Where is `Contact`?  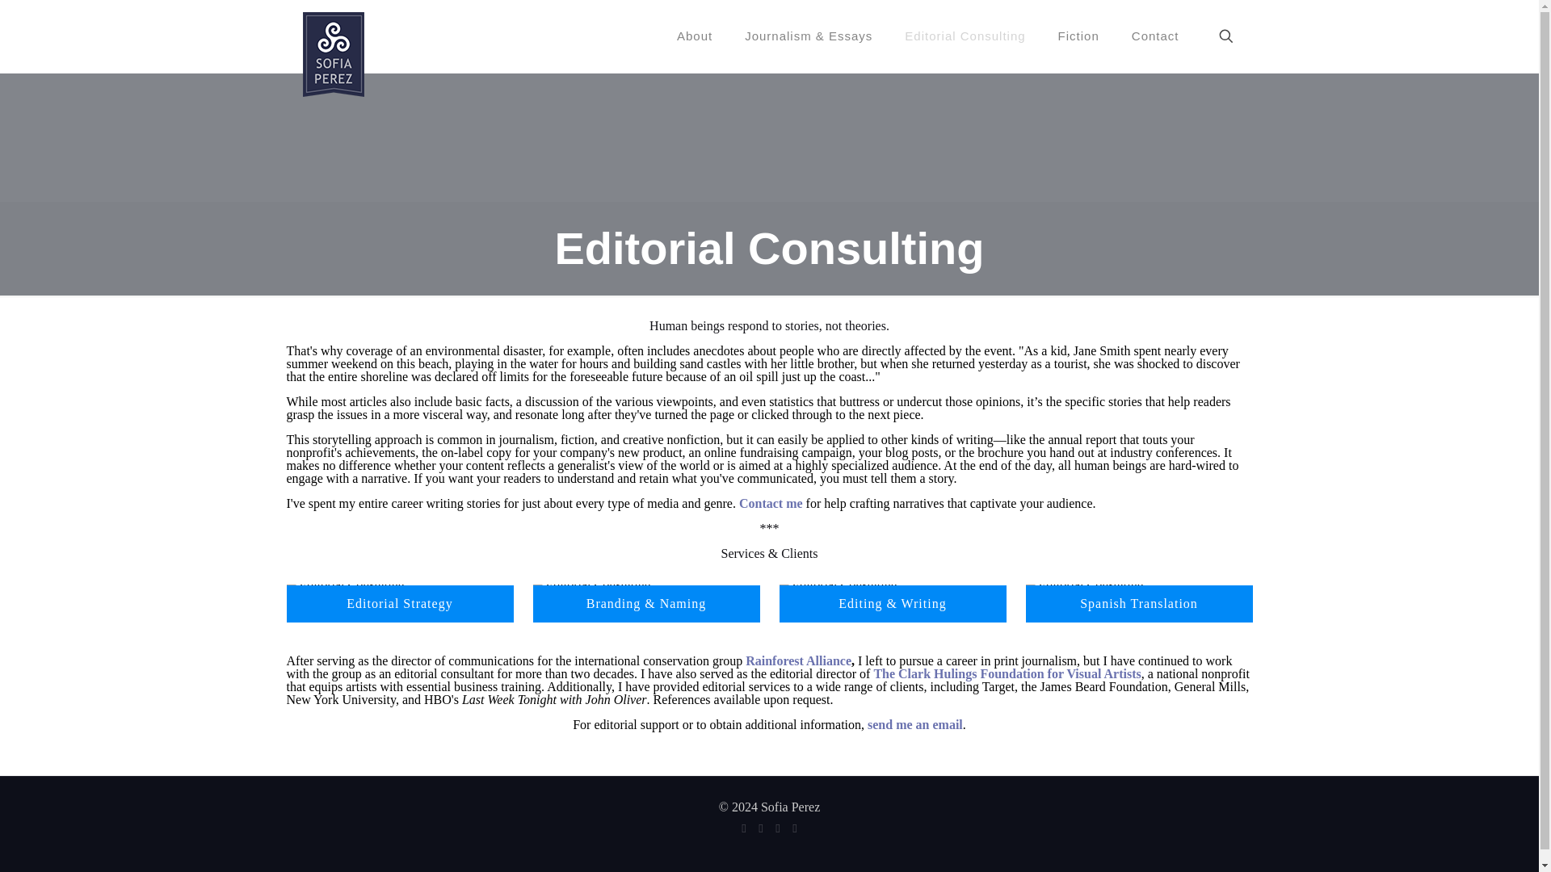 Contact is located at coordinates (1155, 36).